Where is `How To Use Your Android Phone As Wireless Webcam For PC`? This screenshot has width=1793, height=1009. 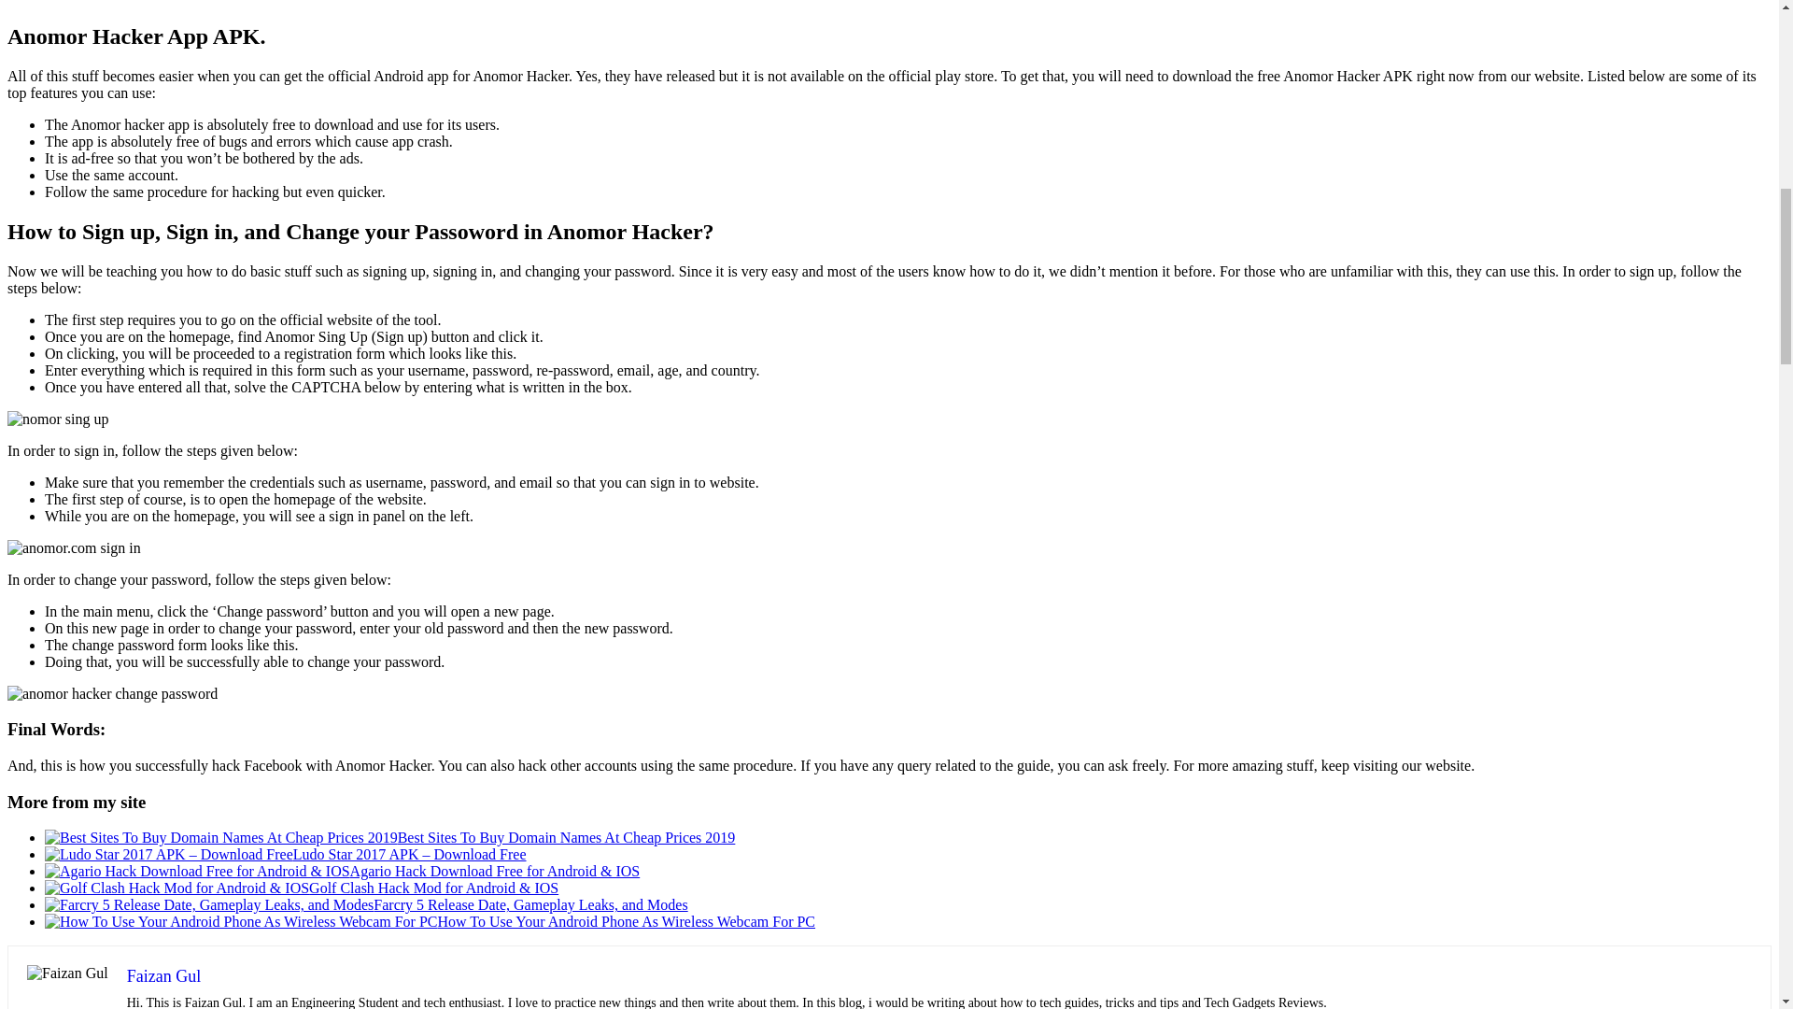 How To Use Your Android Phone As Wireless Webcam For PC is located at coordinates (626, 921).